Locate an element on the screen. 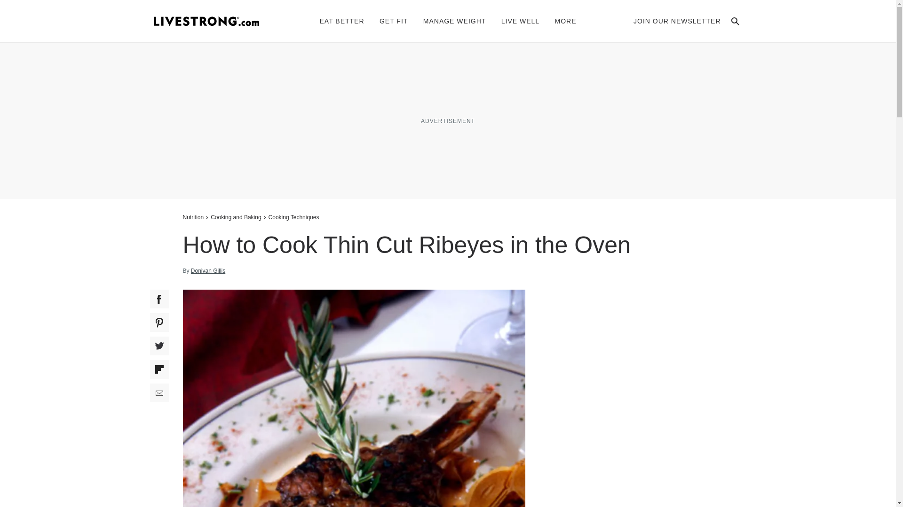  JOIN OUR NEWSLETTER is located at coordinates (677, 21).